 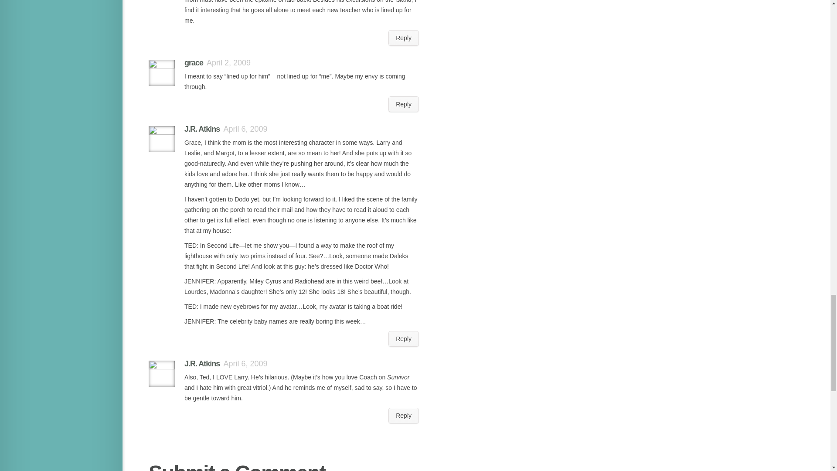 I want to click on Reply, so click(x=404, y=104).